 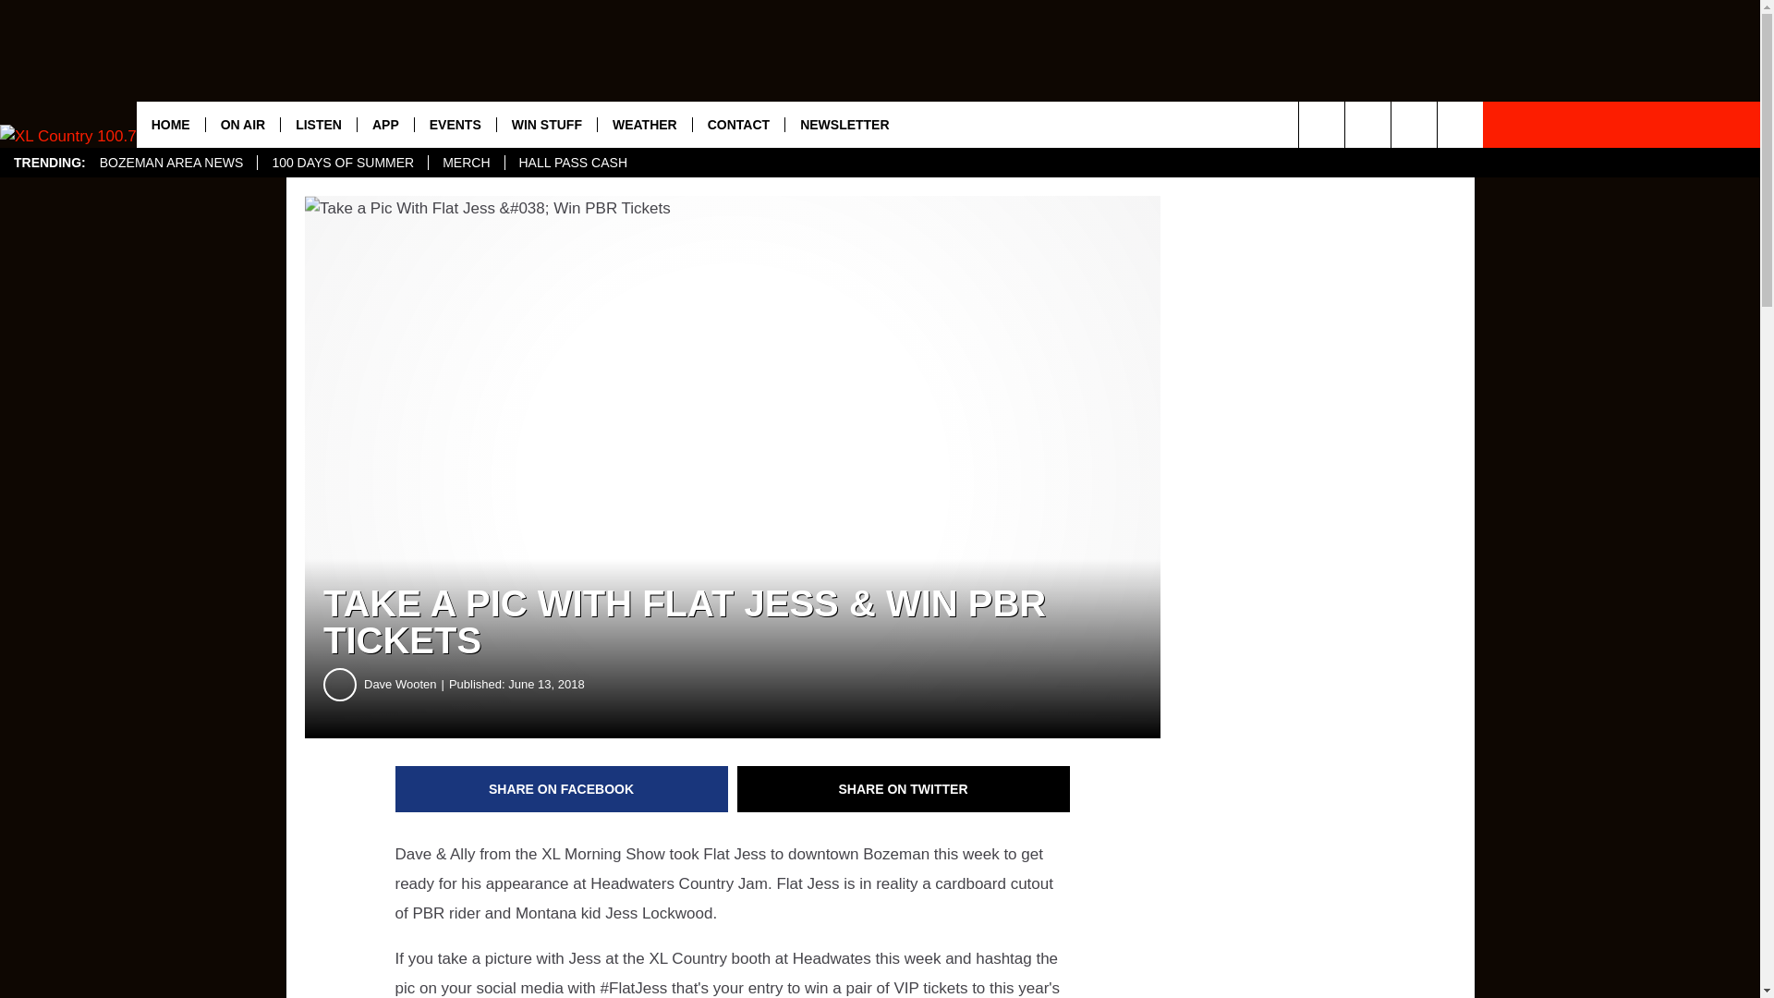 I want to click on EVENTS, so click(x=455, y=124).